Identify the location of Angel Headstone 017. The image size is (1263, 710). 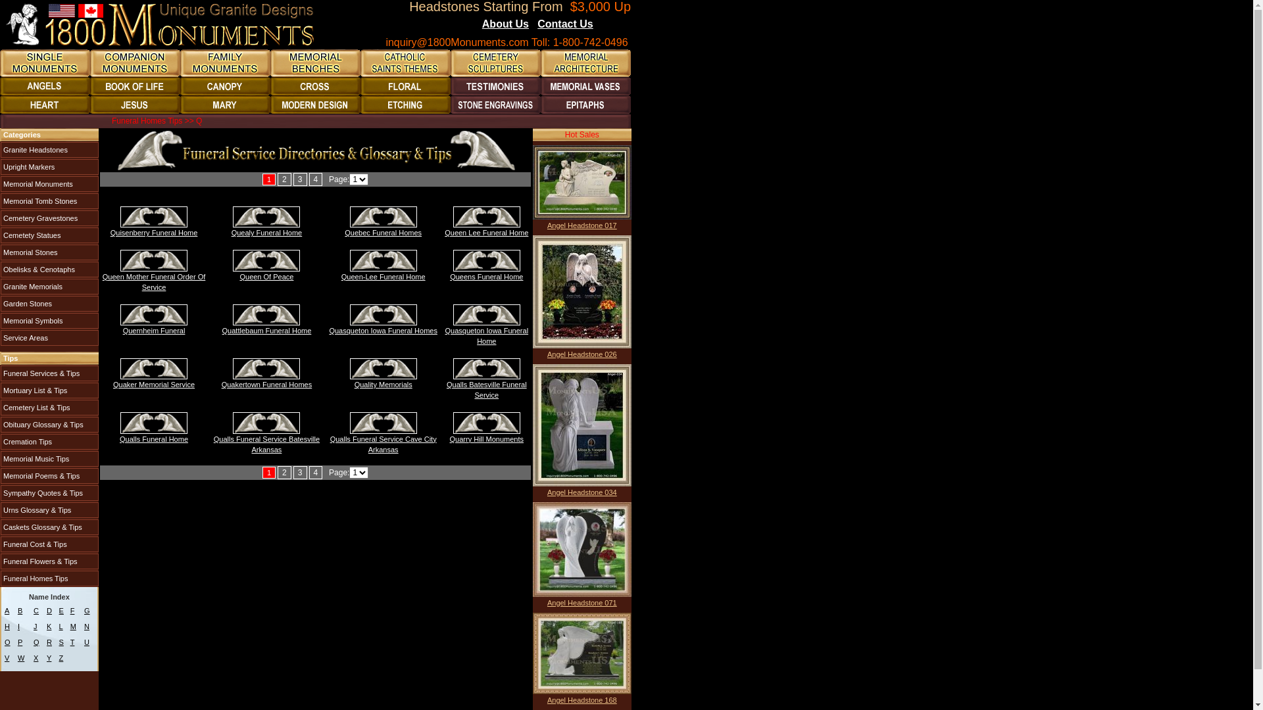
(582, 183).